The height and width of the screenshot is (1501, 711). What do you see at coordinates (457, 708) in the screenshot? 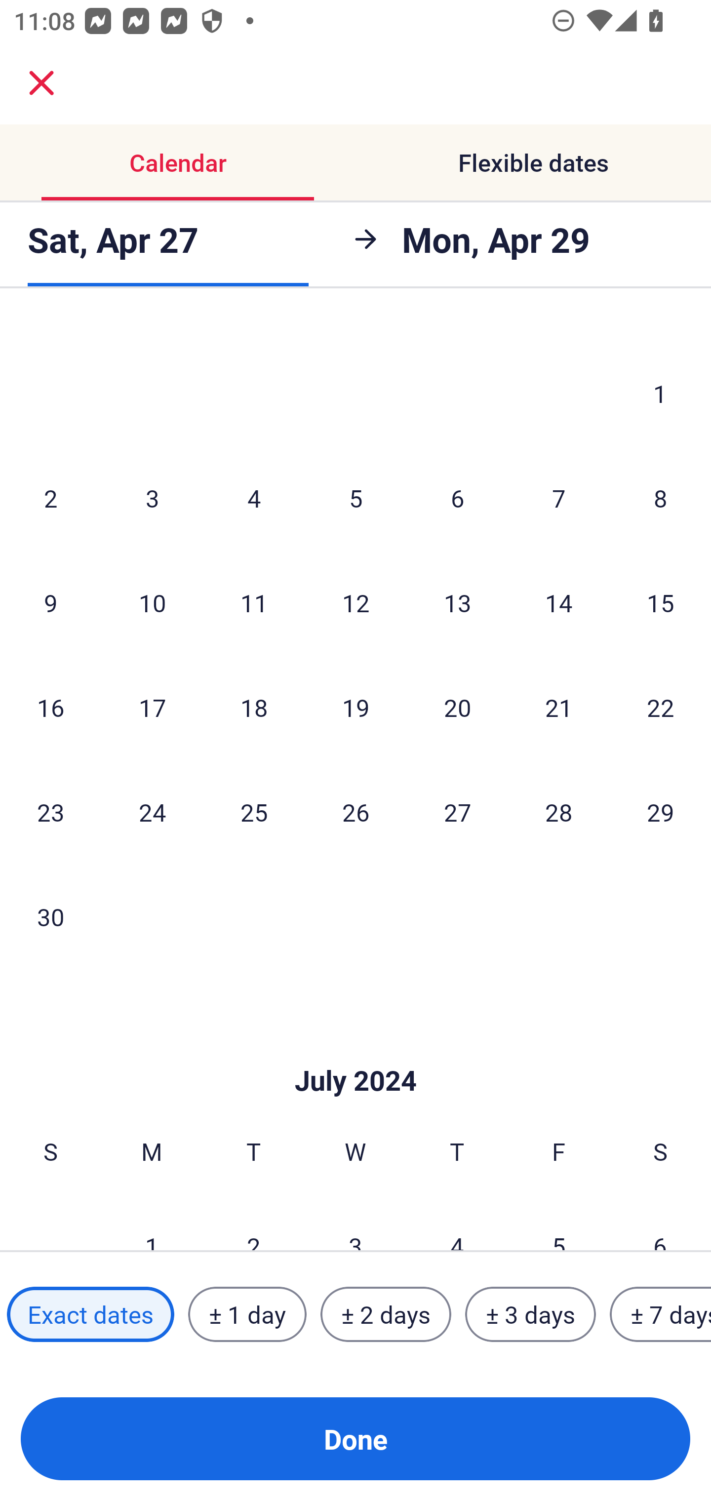
I see `20 Thursday, June 20, 2024` at bounding box center [457, 708].